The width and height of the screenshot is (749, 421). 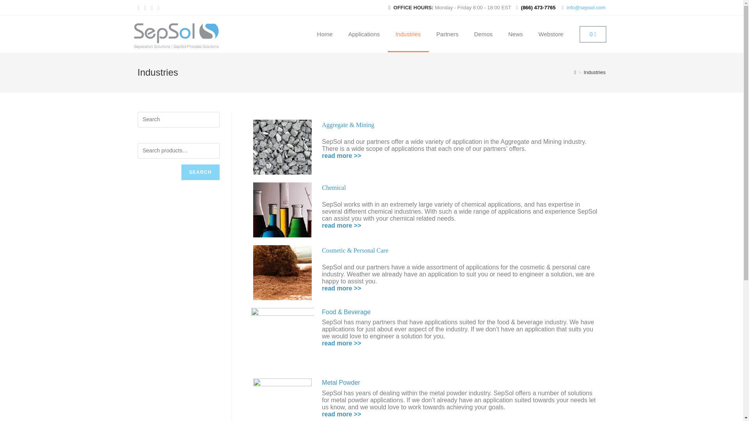 What do you see at coordinates (334, 188) in the screenshot?
I see `Chemical` at bounding box center [334, 188].